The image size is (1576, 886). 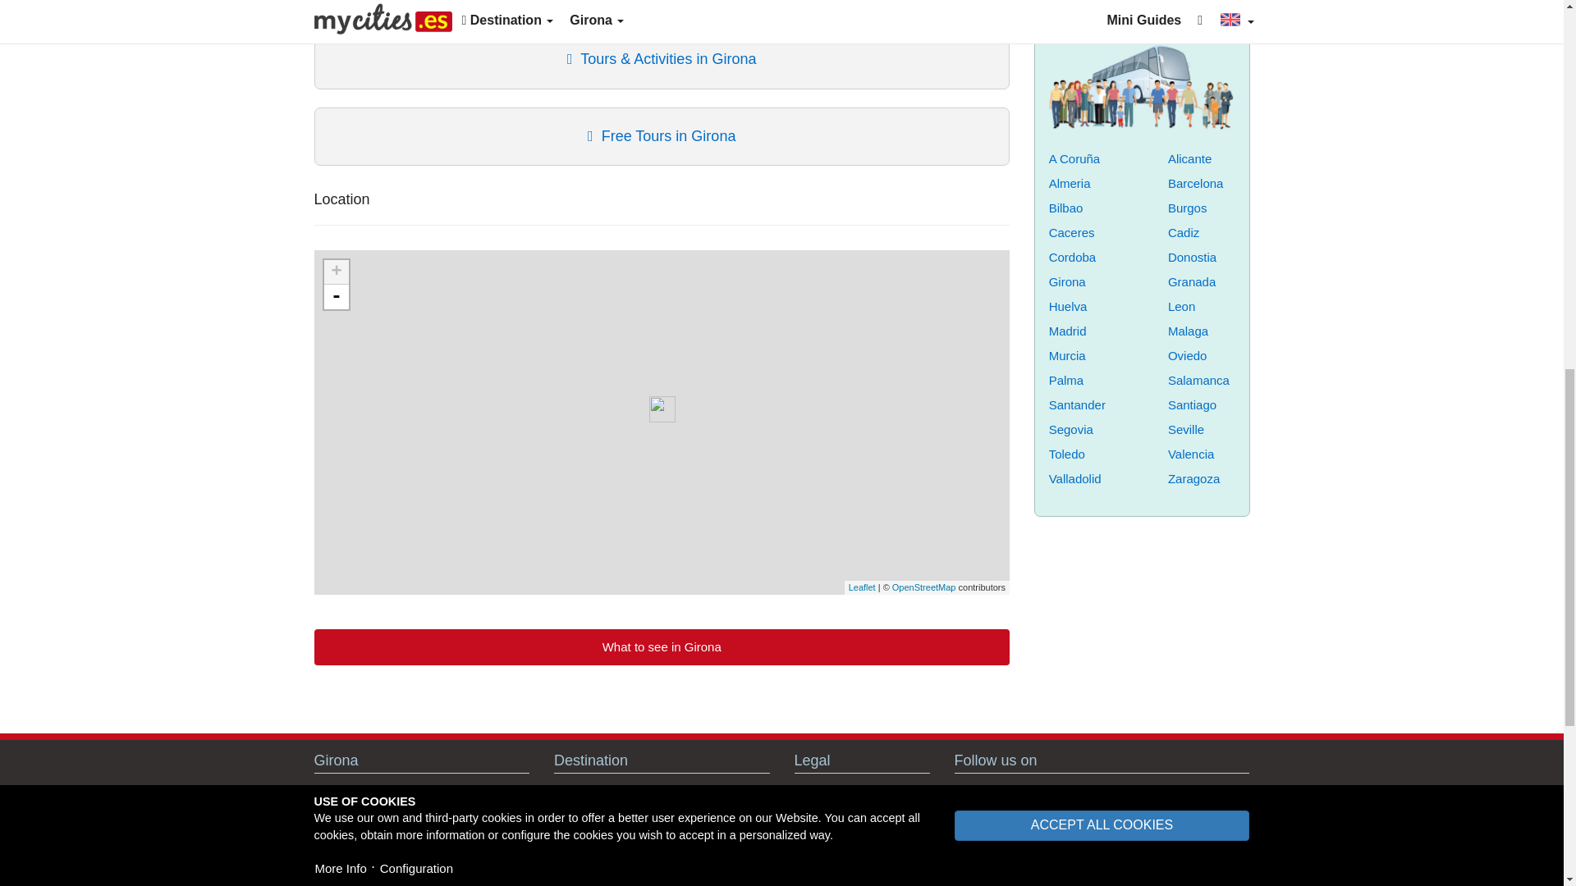 I want to click on A JS library for interactive maps, so click(x=862, y=587).